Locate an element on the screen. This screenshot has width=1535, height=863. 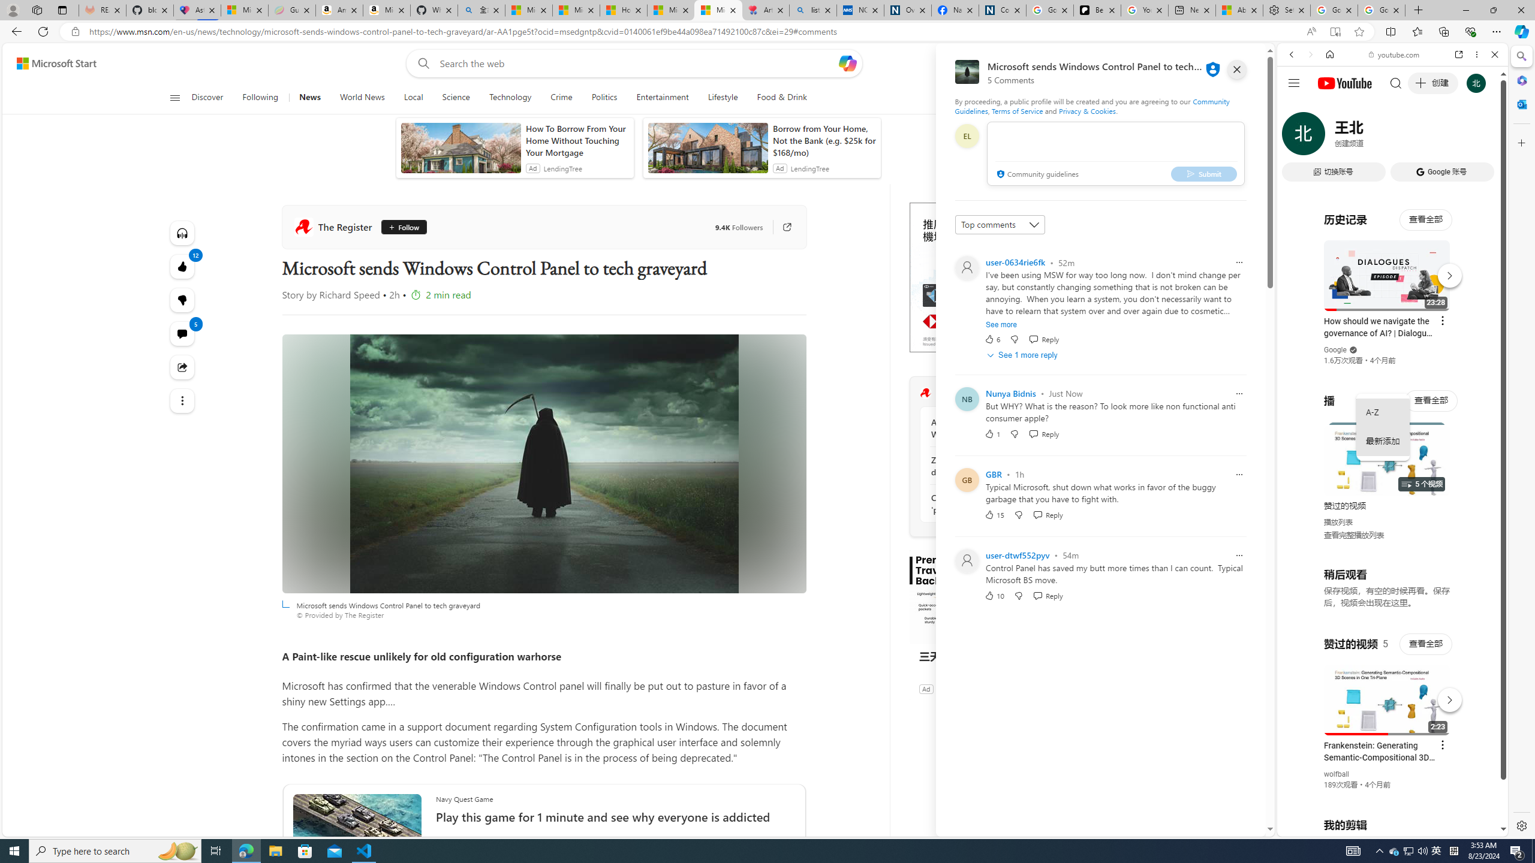
Actions for this site is located at coordinates (1446, 697).